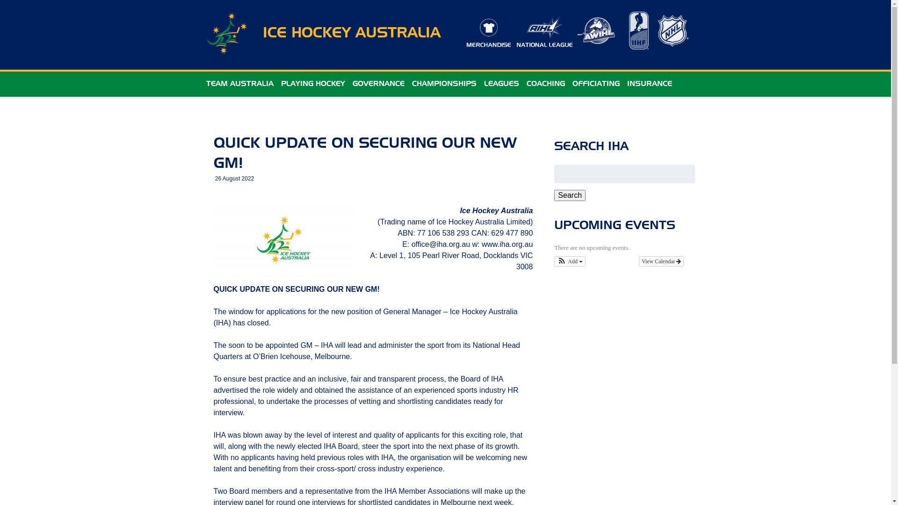  I want to click on LEAGUES, so click(501, 84).